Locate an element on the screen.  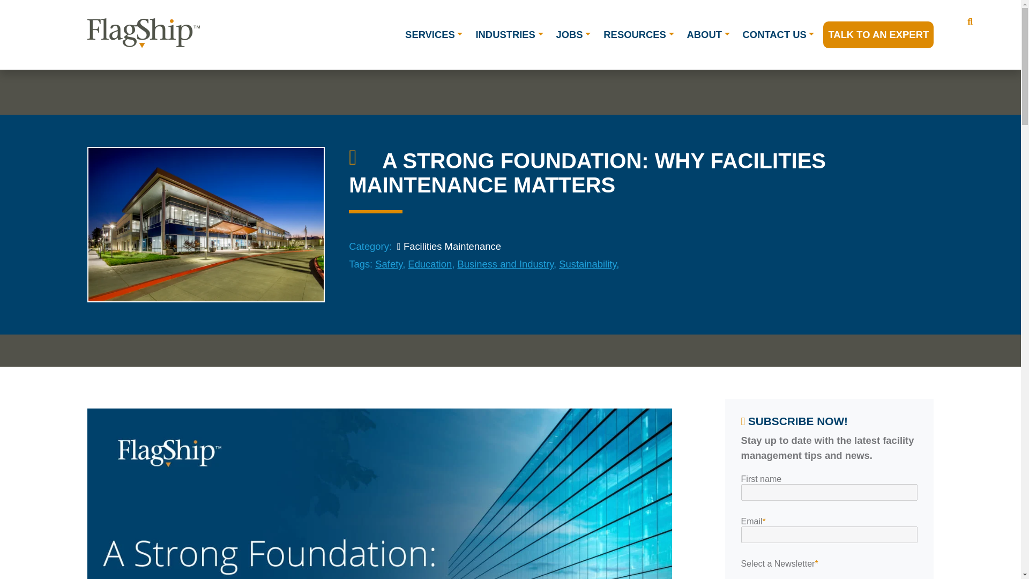
Facilities Maintenance is located at coordinates (448, 246).